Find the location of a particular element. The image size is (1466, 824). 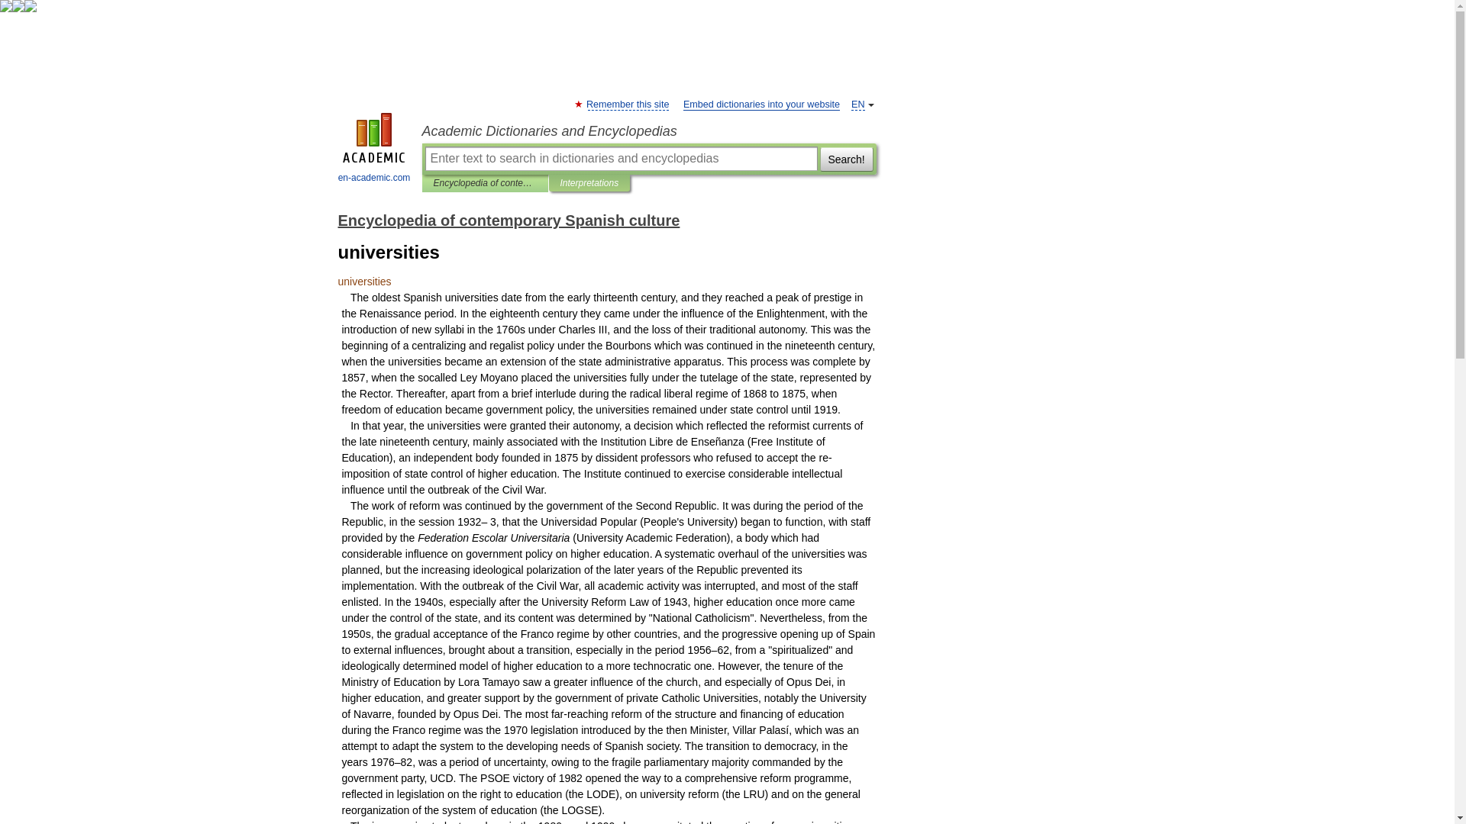

Search! is located at coordinates (846, 159).